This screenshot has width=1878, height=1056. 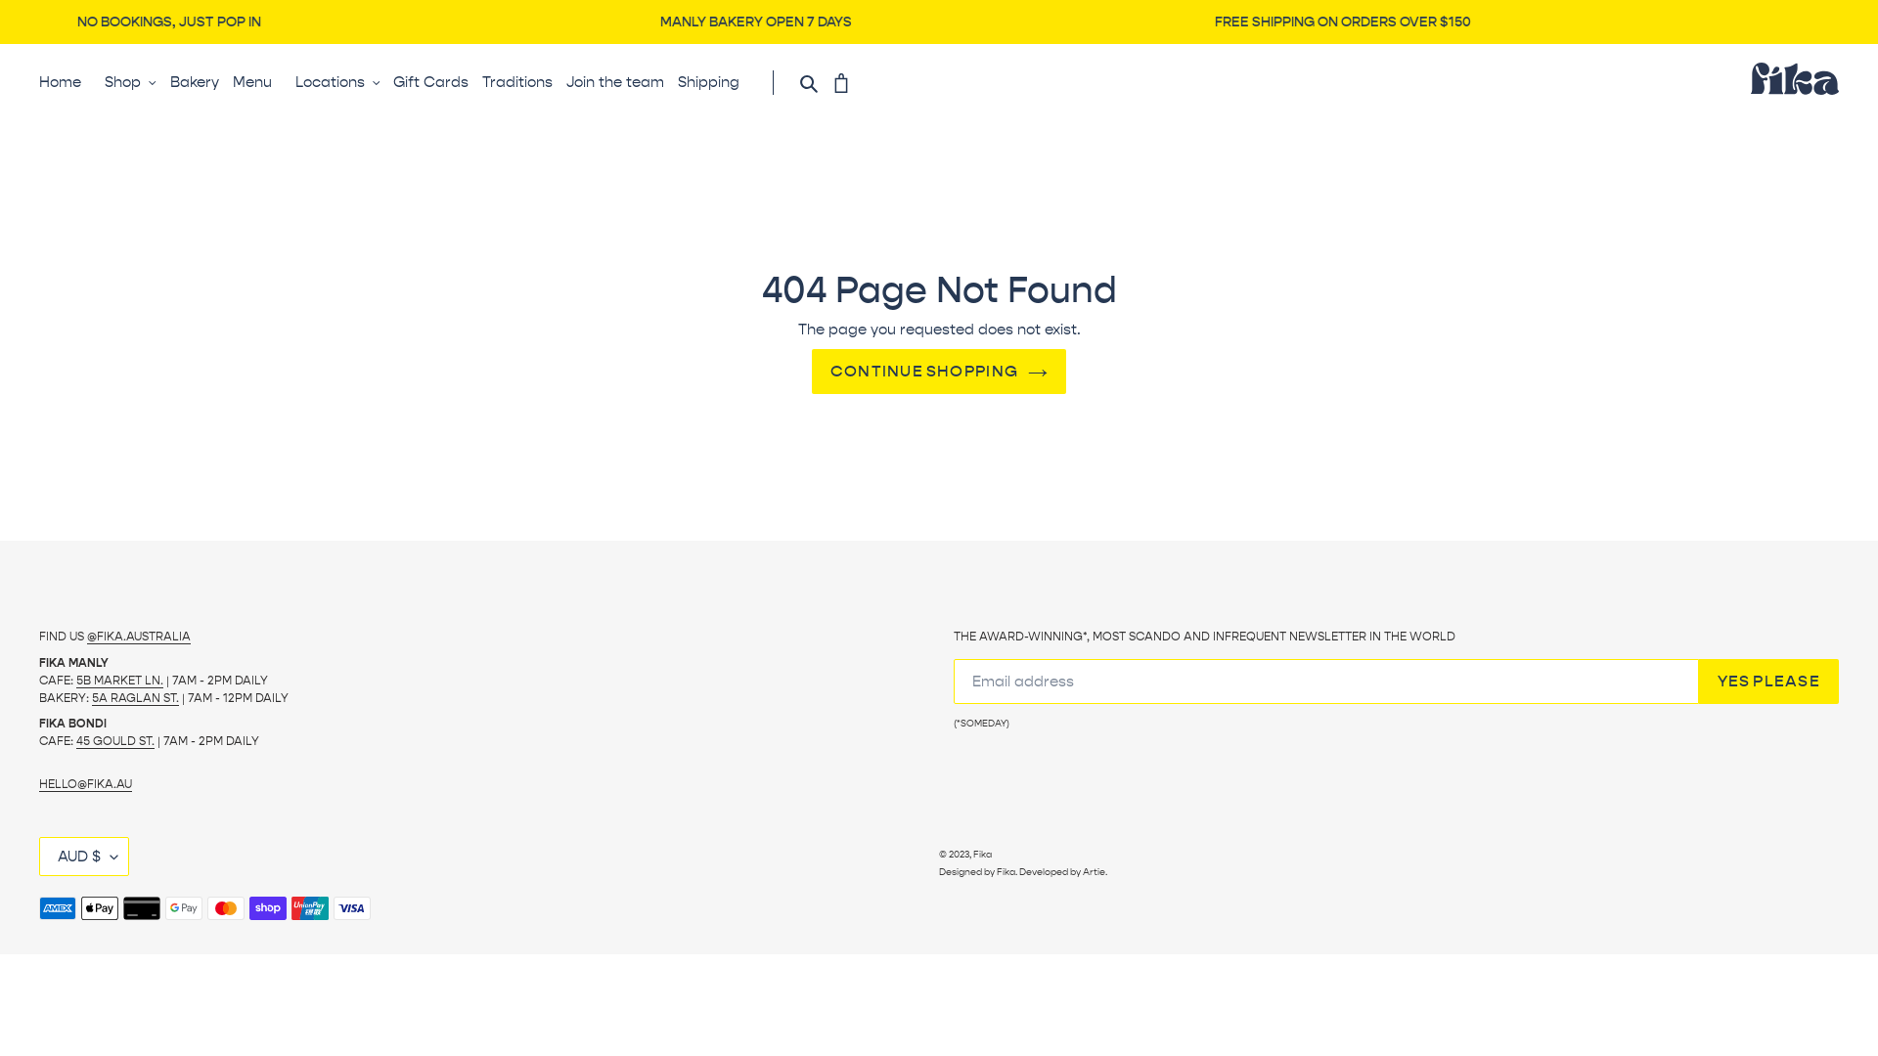 What do you see at coordinates (131, 82) in the screenshot?
I see `Shop` at bounding box center [131, 82].